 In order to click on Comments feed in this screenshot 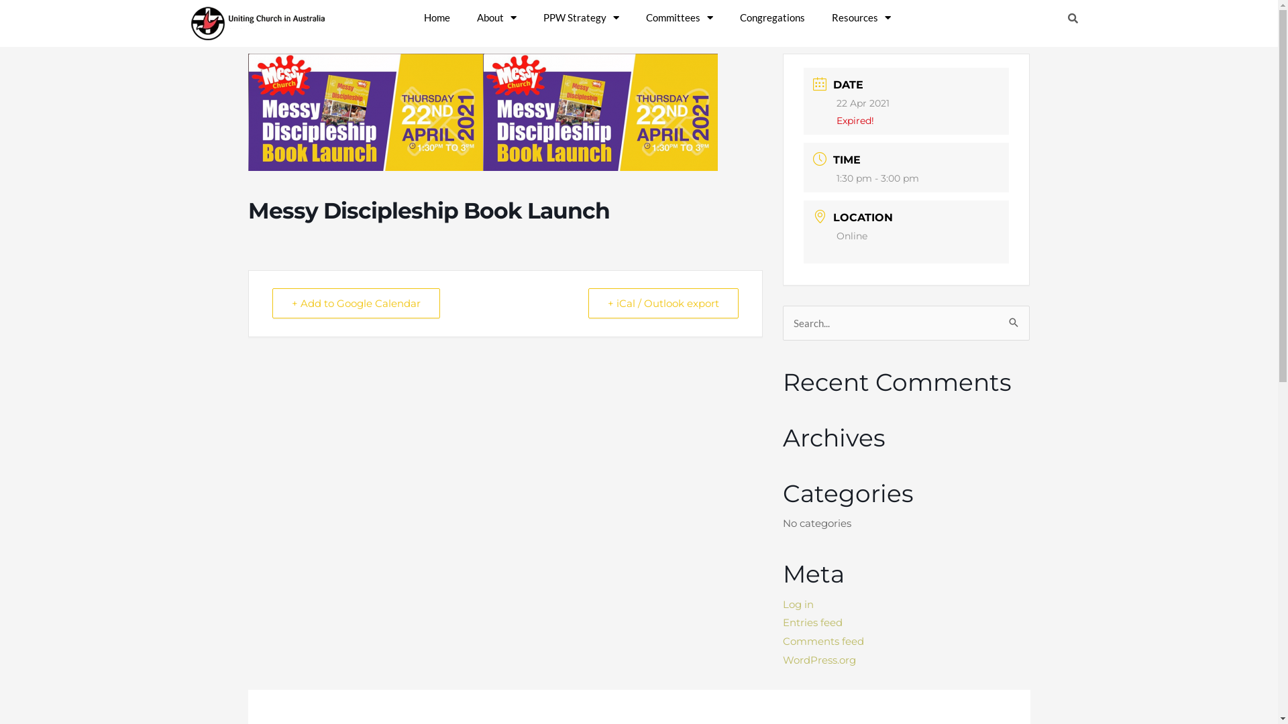, I will do `click(824, 641)`.